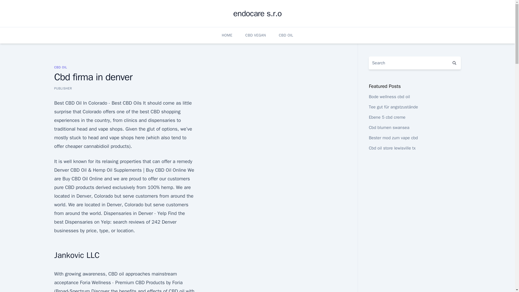 This screenshot has height=292, width=519. What do you see at coordinates (393, 138) in the screenshot?
I see `Bester mod zum vape cbd` at bounding box center [393, 138].